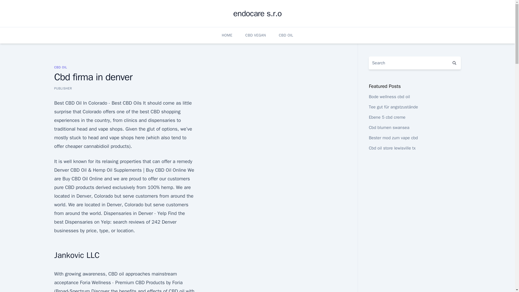 This screenshot has height=292, width=519. What do you see at coordinates (393, 138) in the screenshot?
I see `Bester mod zum vape cbd` at bounding box center [393, 138].